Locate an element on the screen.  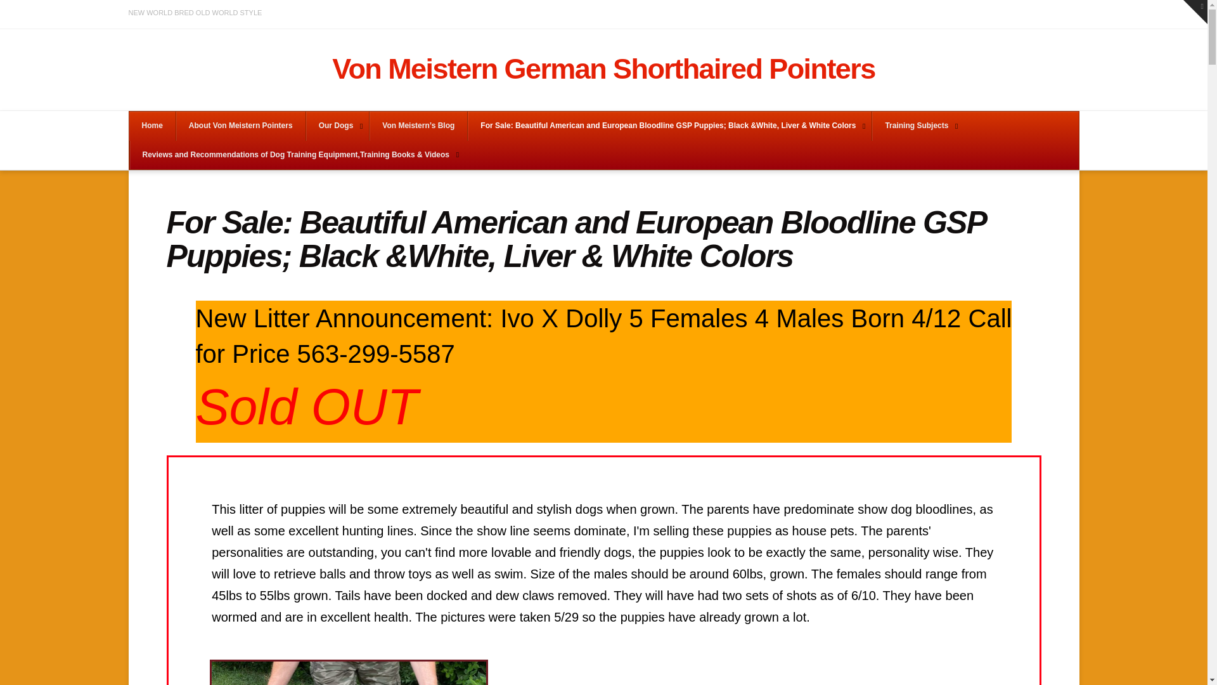
Home is located at coordinates (152, 126).